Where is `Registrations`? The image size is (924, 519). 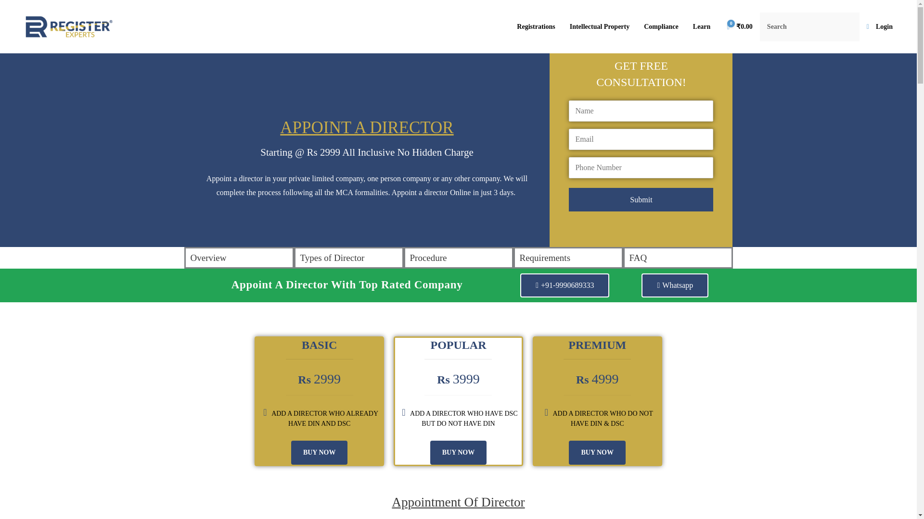 Registrations is located at coordinates (536, 27).